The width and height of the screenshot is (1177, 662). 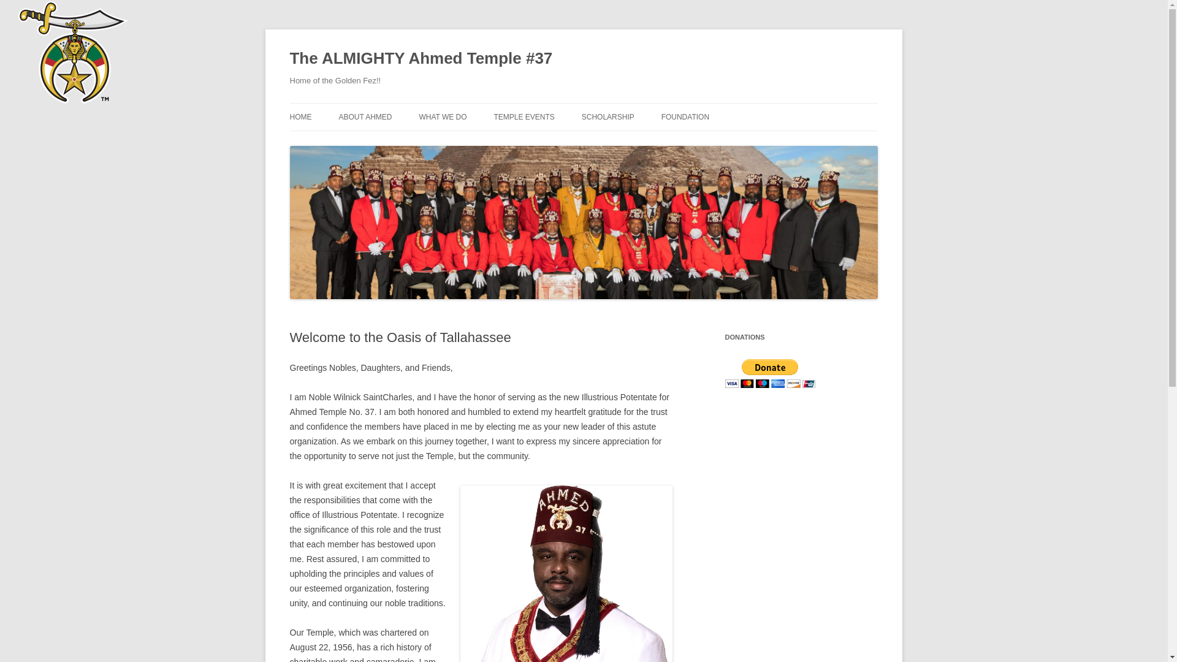 What do you see at coordinates (365, 116) in the screenshot?
I see `ABOUT AHMED` at bounding box center [365, 116].